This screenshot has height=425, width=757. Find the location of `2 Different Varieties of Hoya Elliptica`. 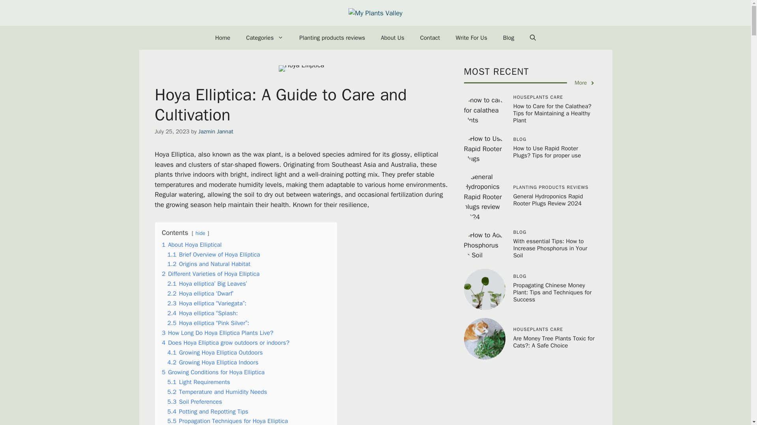

2 Different Varieties of Hoya Elliptica is located at coordinates (211, 274).